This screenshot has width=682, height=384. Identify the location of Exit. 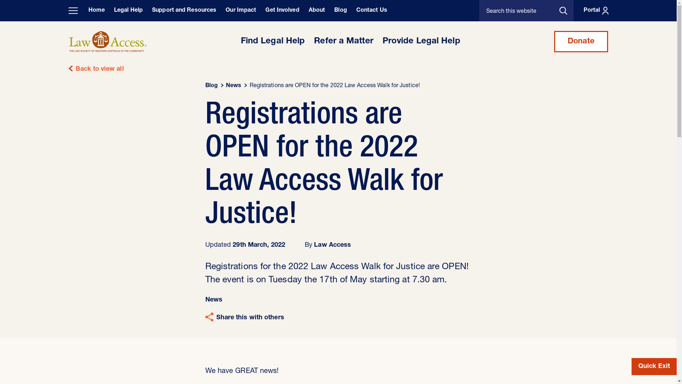
(654, 367).